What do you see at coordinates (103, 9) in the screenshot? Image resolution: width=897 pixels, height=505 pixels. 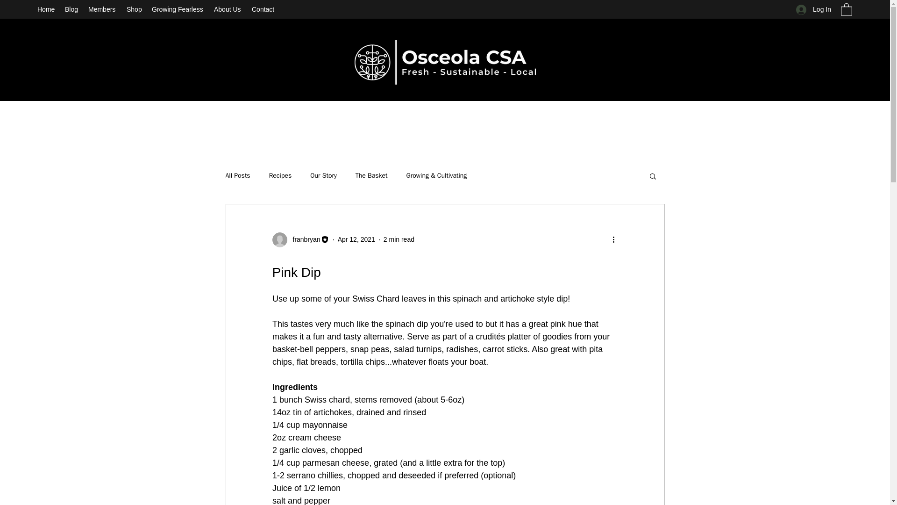 I see `Members` at bounding box center [103, 9].